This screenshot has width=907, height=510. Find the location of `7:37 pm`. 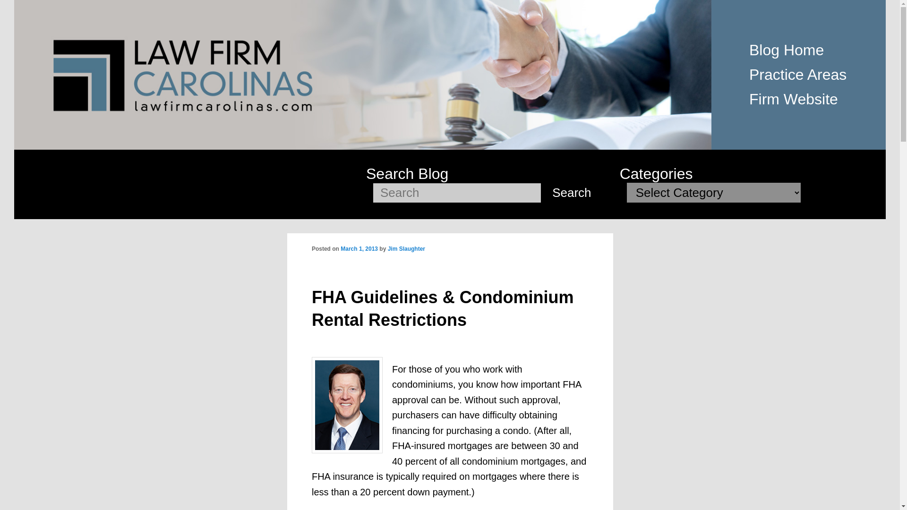

7:37 pm is located at coordinates (359, 248).